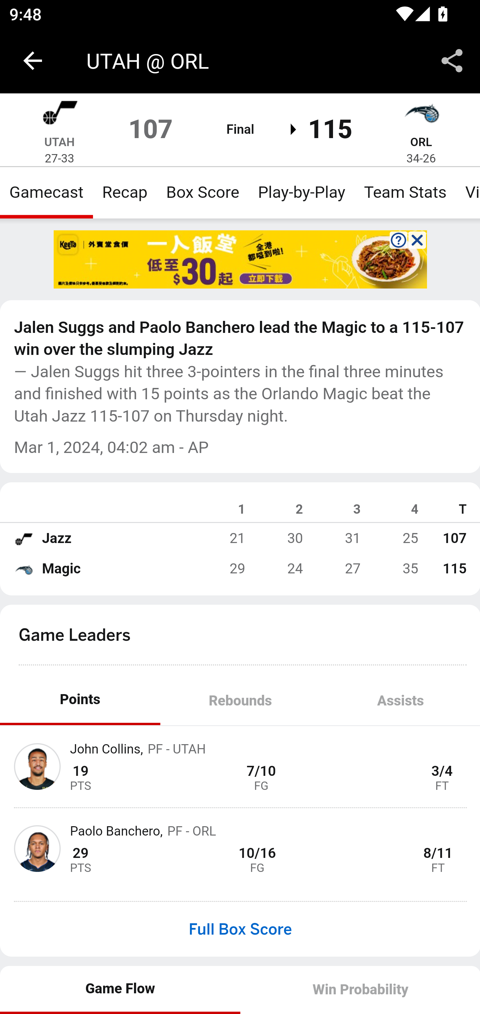 This screenshot has width=480, height=1014. I want to click on Recap, so click(125, 192).